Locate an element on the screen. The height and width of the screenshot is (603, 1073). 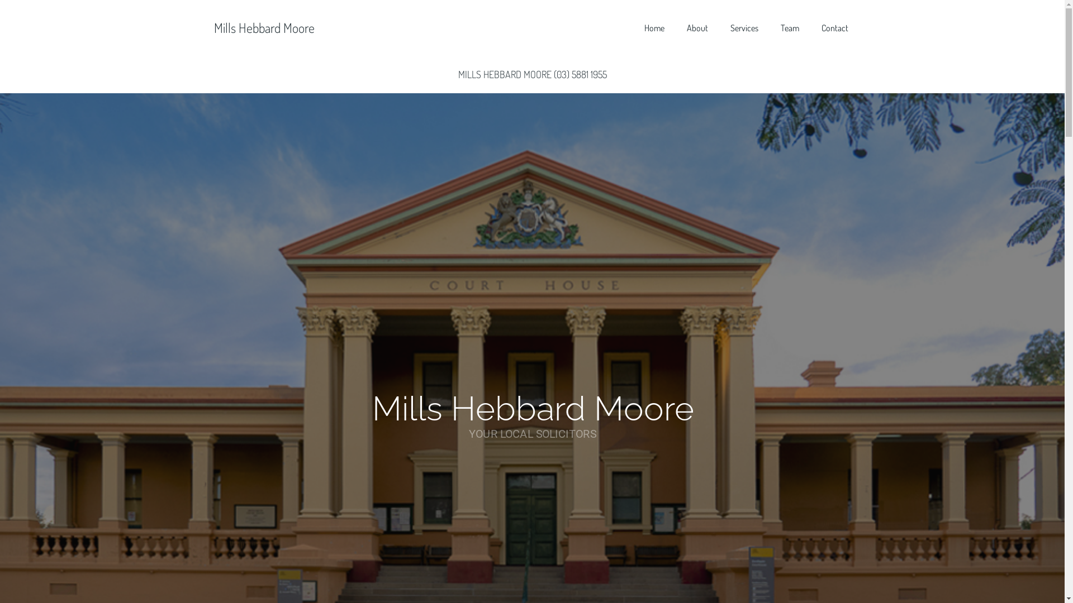
About is located at coordinates (697, 28).